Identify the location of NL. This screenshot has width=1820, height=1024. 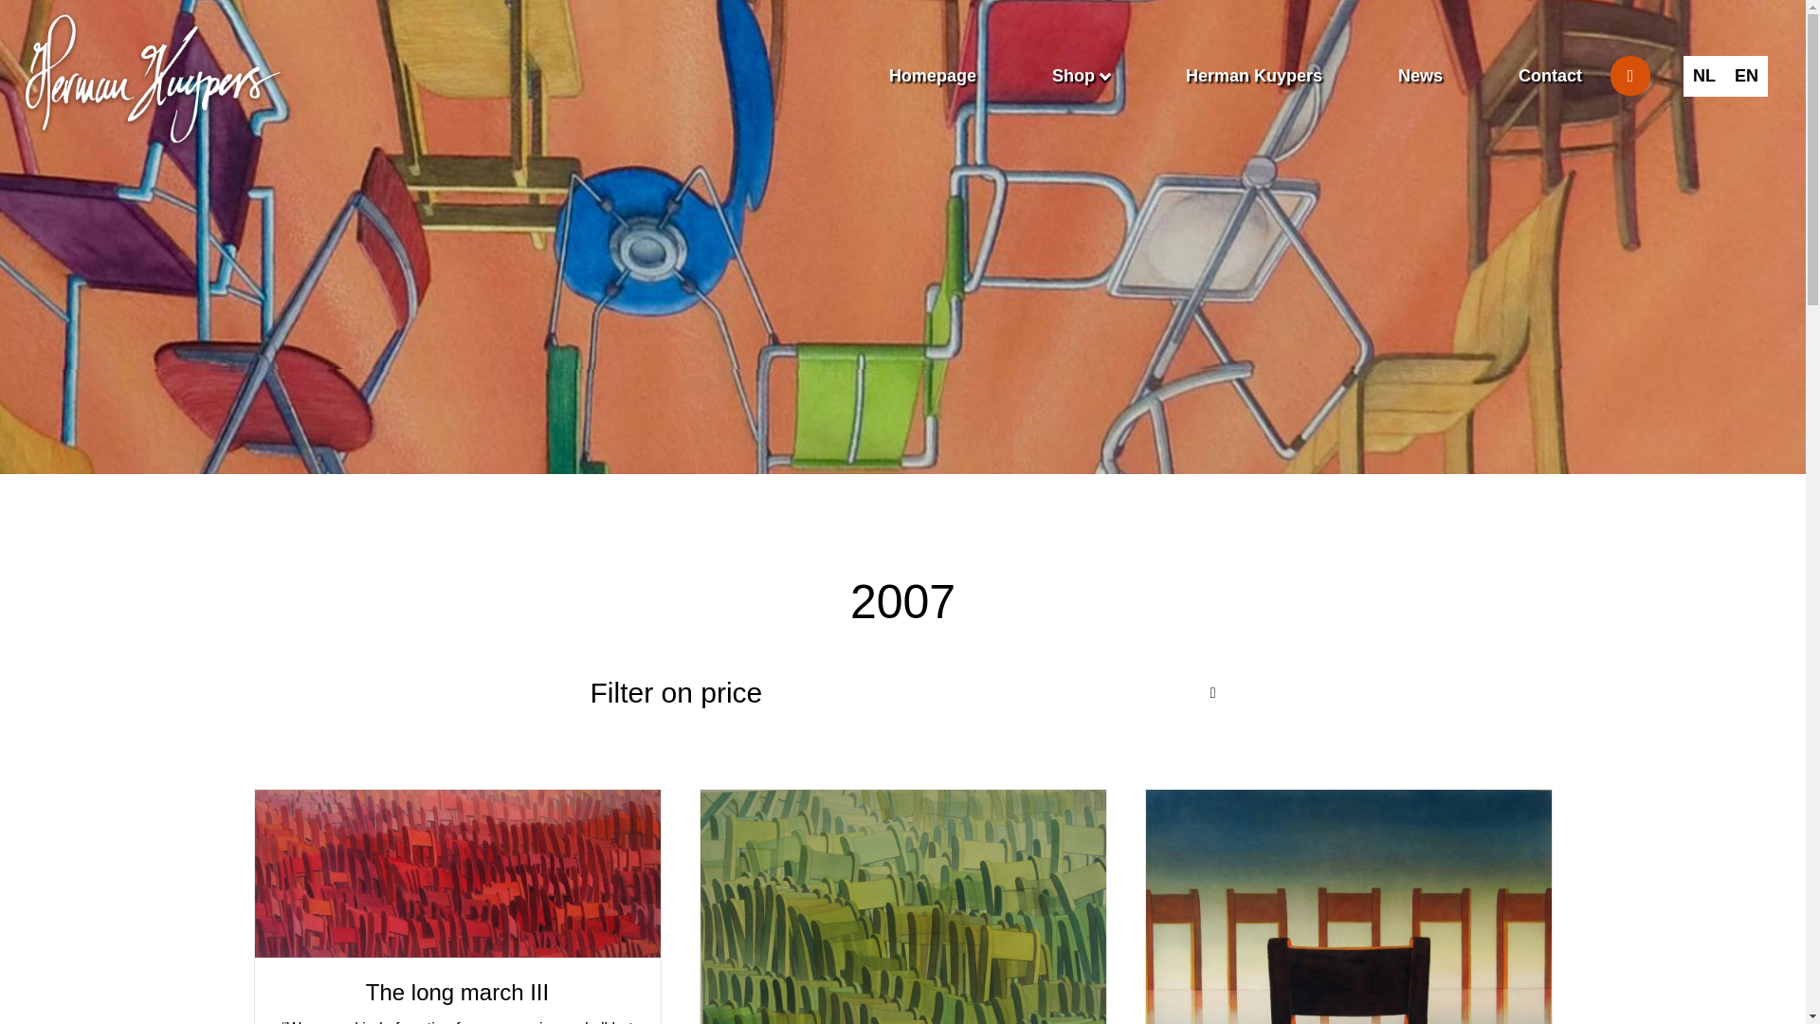
(1704, 76).